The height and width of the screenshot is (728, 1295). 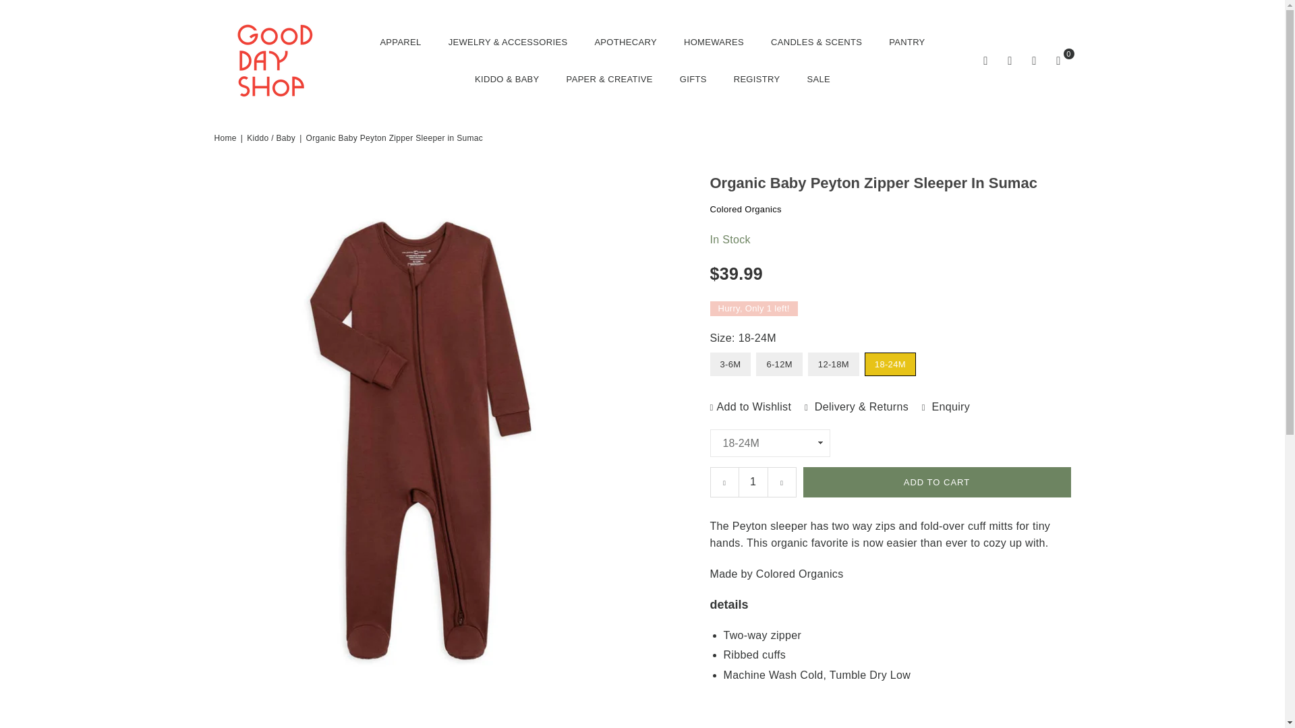 I want to click on HOMEWARES, so click(x=714, y=42).